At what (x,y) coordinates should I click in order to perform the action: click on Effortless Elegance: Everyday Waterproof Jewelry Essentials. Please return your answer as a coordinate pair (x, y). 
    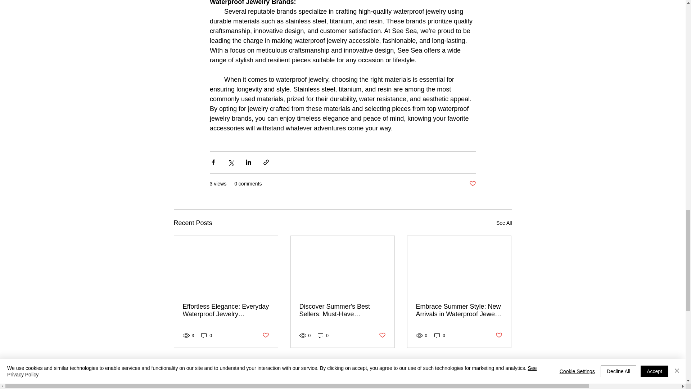
    Looking at the image, I should click on (226, 310).